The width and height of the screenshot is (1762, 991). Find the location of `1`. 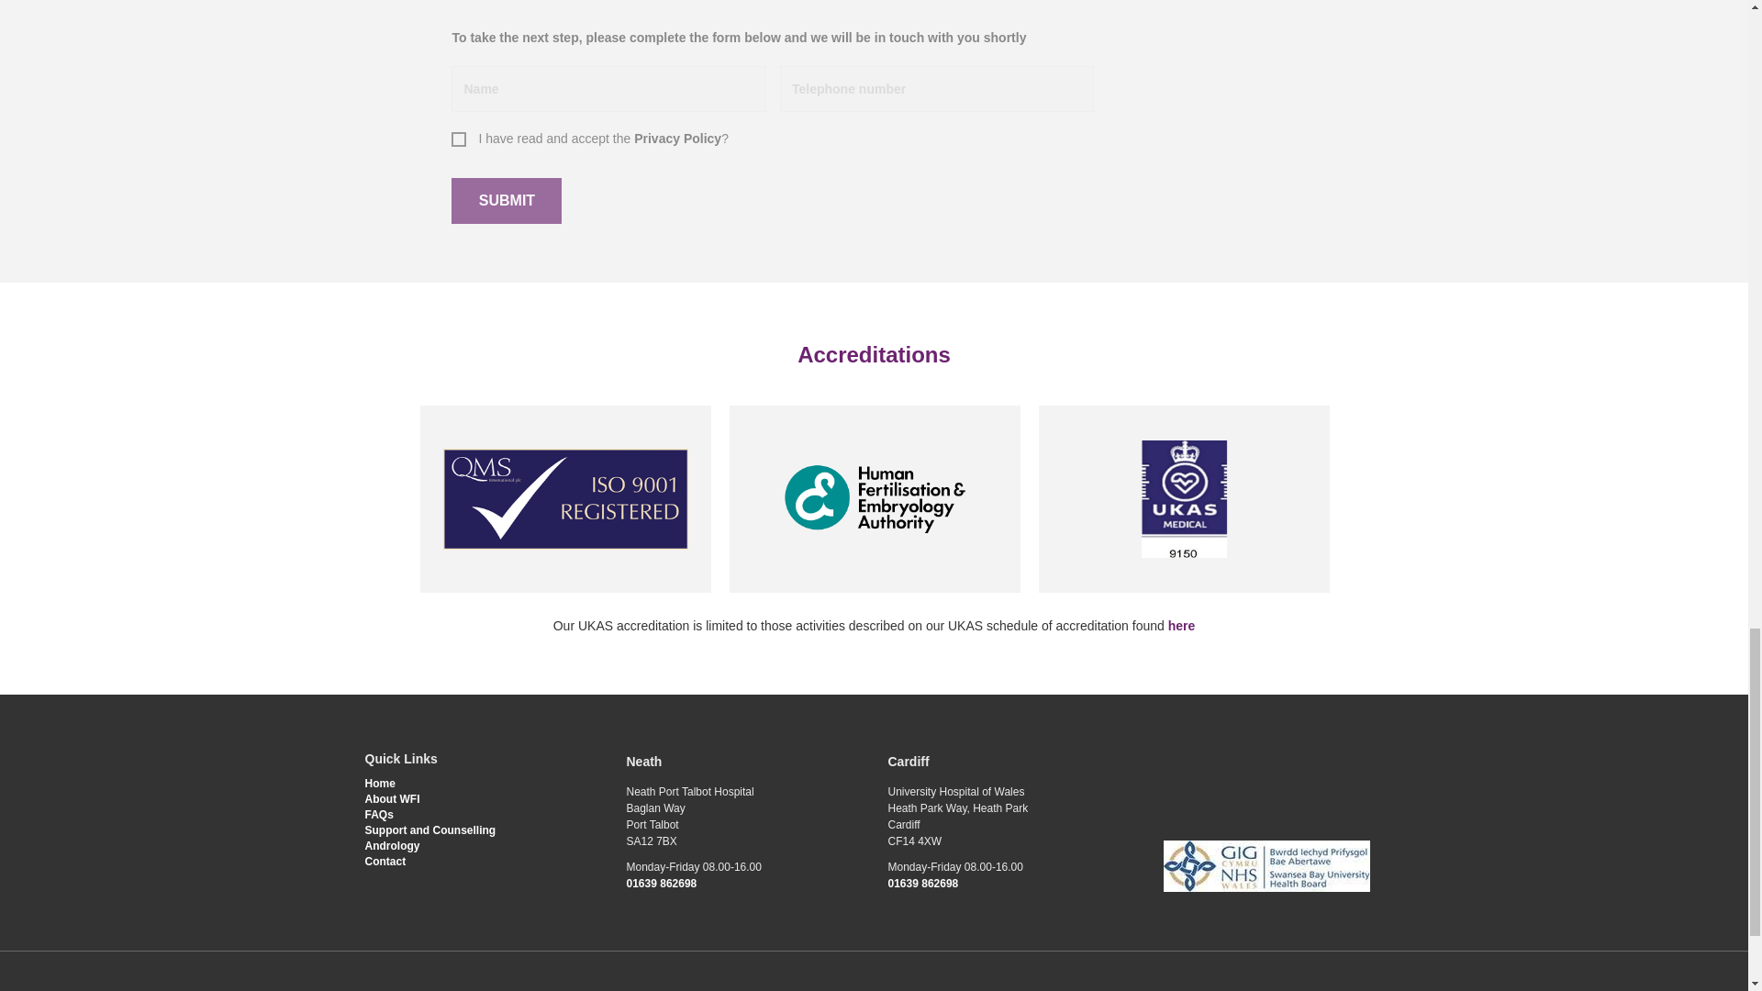

1 is located at coordinates (457, 138).